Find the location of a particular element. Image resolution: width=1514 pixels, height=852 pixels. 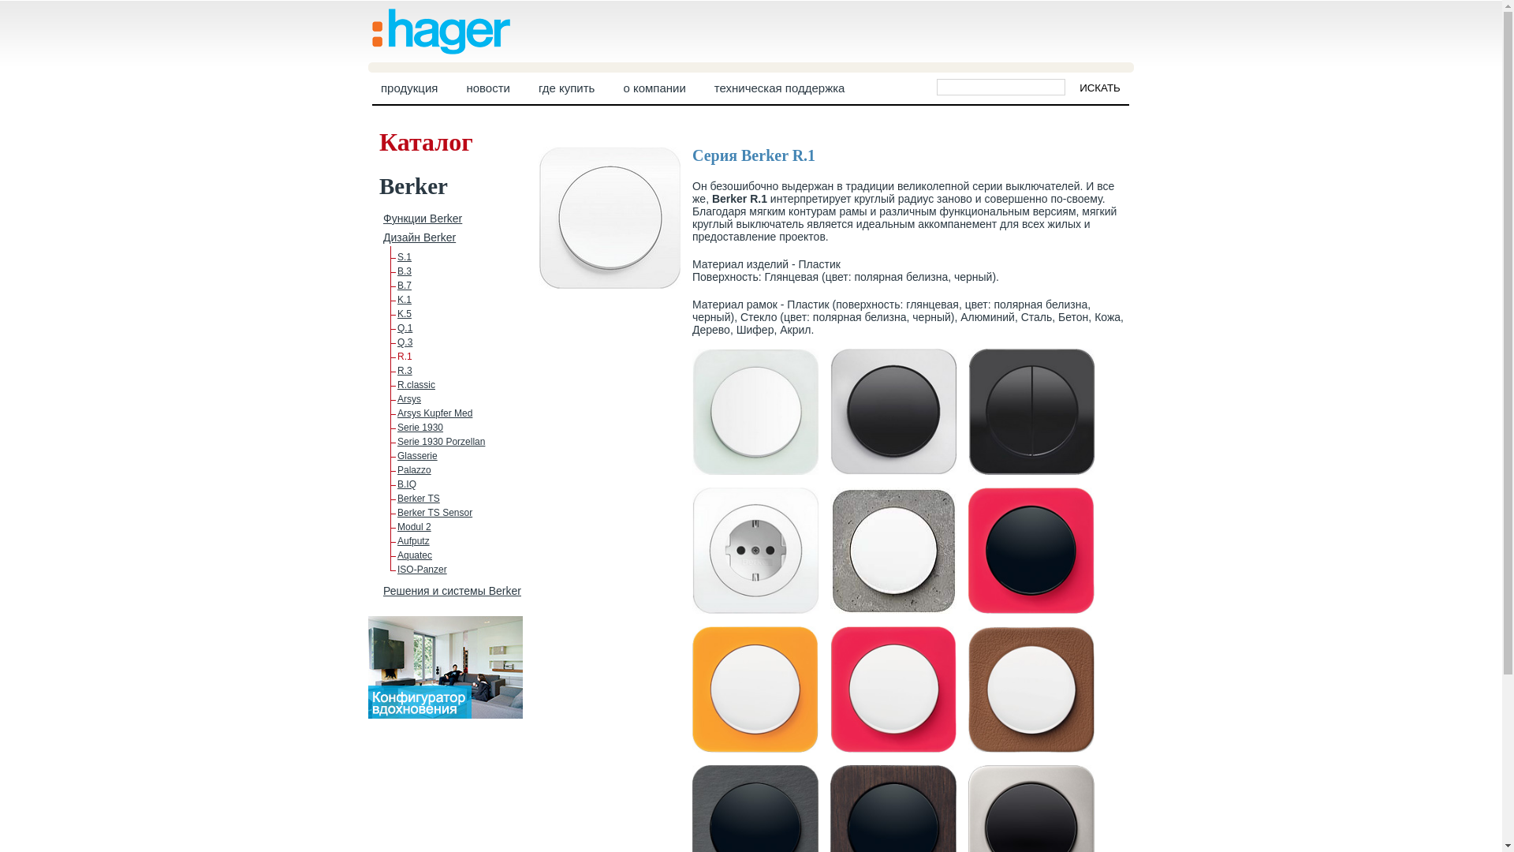

Berker is located at coordinates (413, 186).